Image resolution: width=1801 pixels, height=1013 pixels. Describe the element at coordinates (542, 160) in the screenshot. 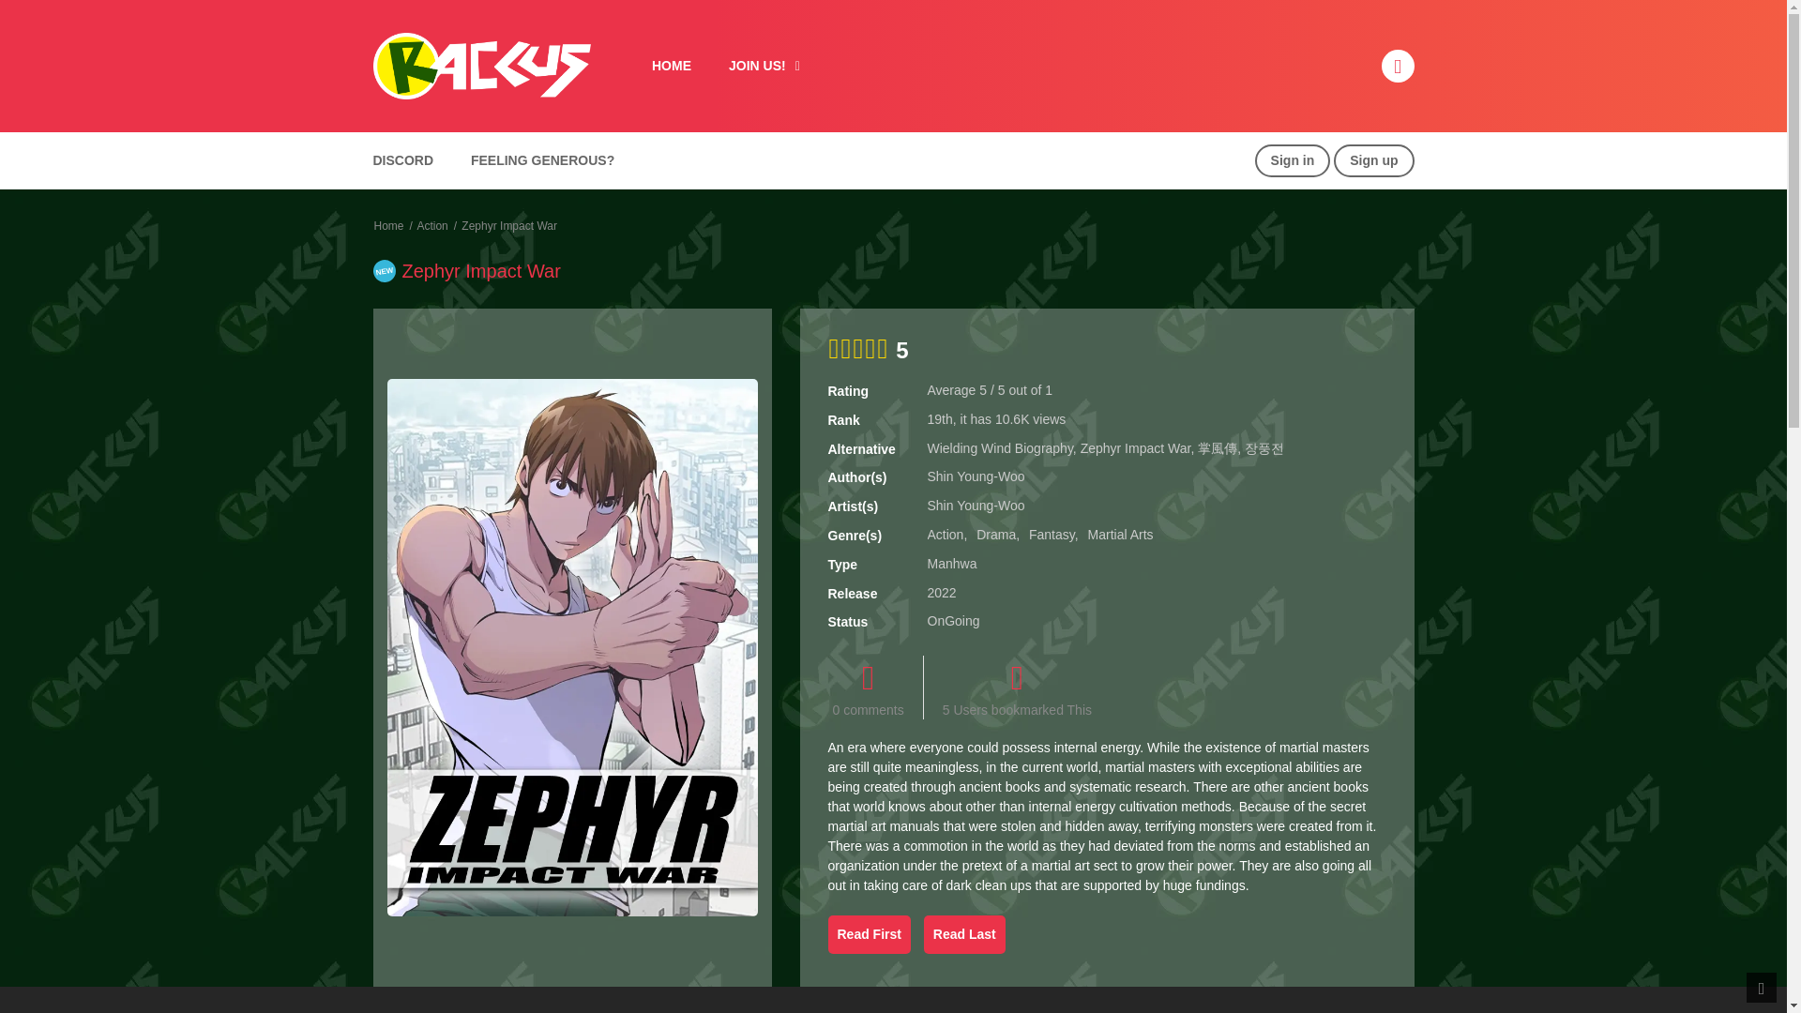

I see `FEELING GENEROUS?` at that location.